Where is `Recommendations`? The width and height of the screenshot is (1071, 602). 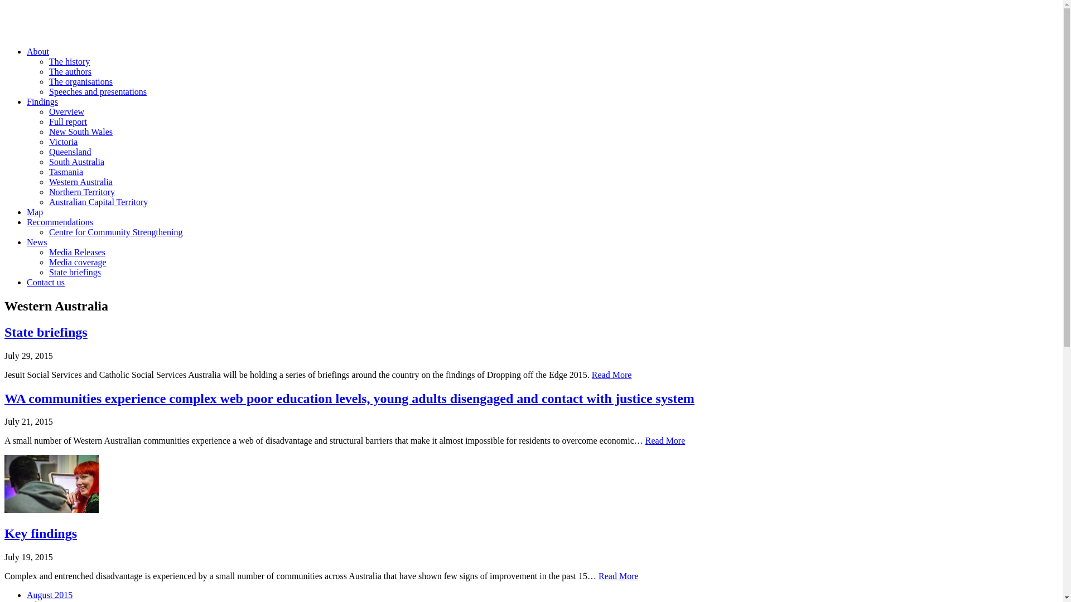 Recommendations is located at coordinates (60, 222).